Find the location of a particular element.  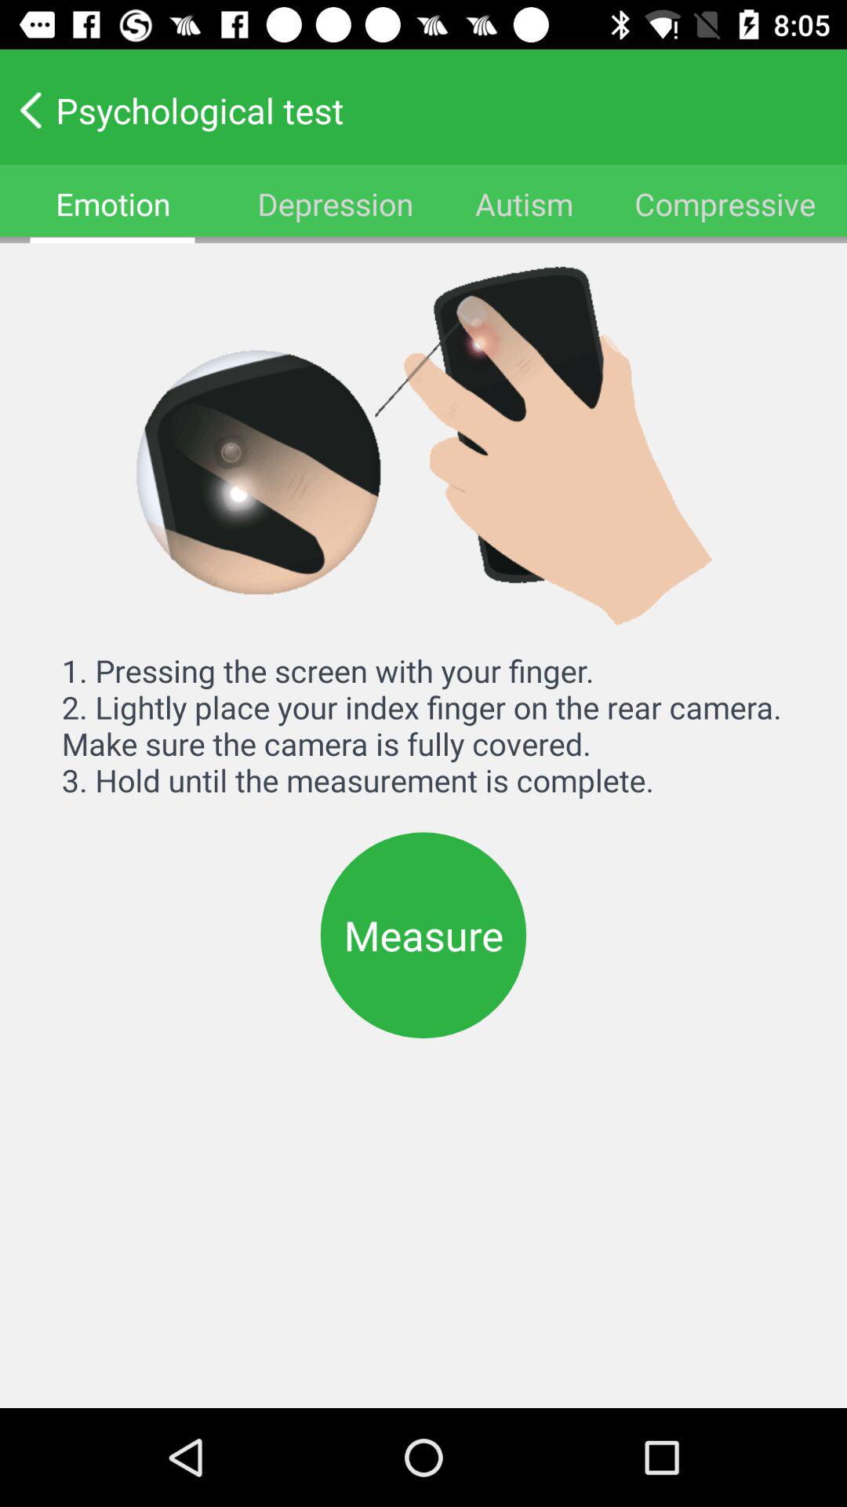

launch the icon below psychological test icon is located at coordinates (524, 204).